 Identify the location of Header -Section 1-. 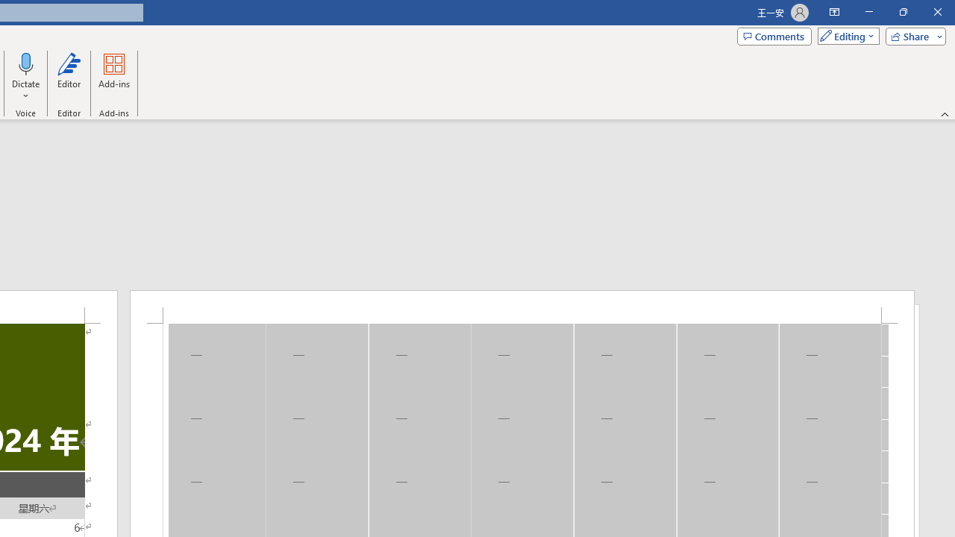
(522, 307).